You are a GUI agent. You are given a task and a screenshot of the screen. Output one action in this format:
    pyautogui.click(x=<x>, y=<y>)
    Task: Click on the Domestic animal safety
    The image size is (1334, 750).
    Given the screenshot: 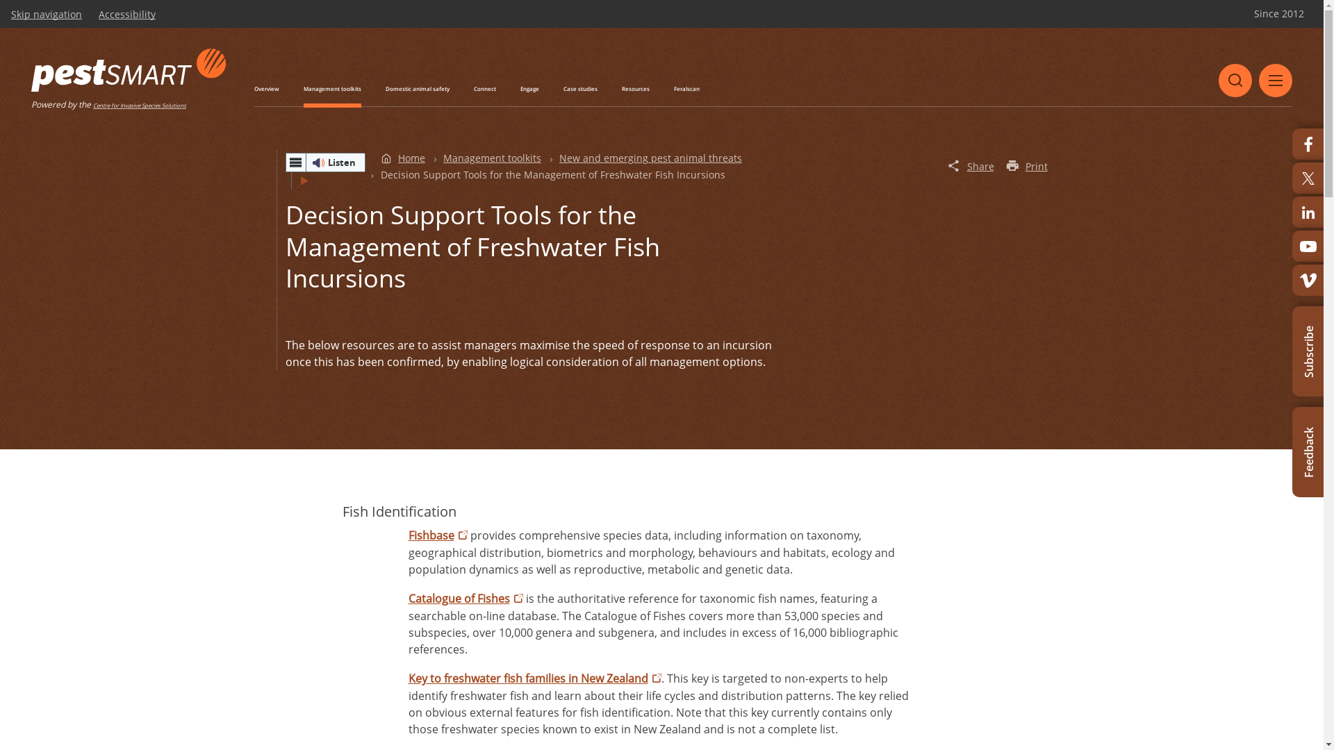 What is the action you would take?
    pyautogui.click(x=418, y=89)
    